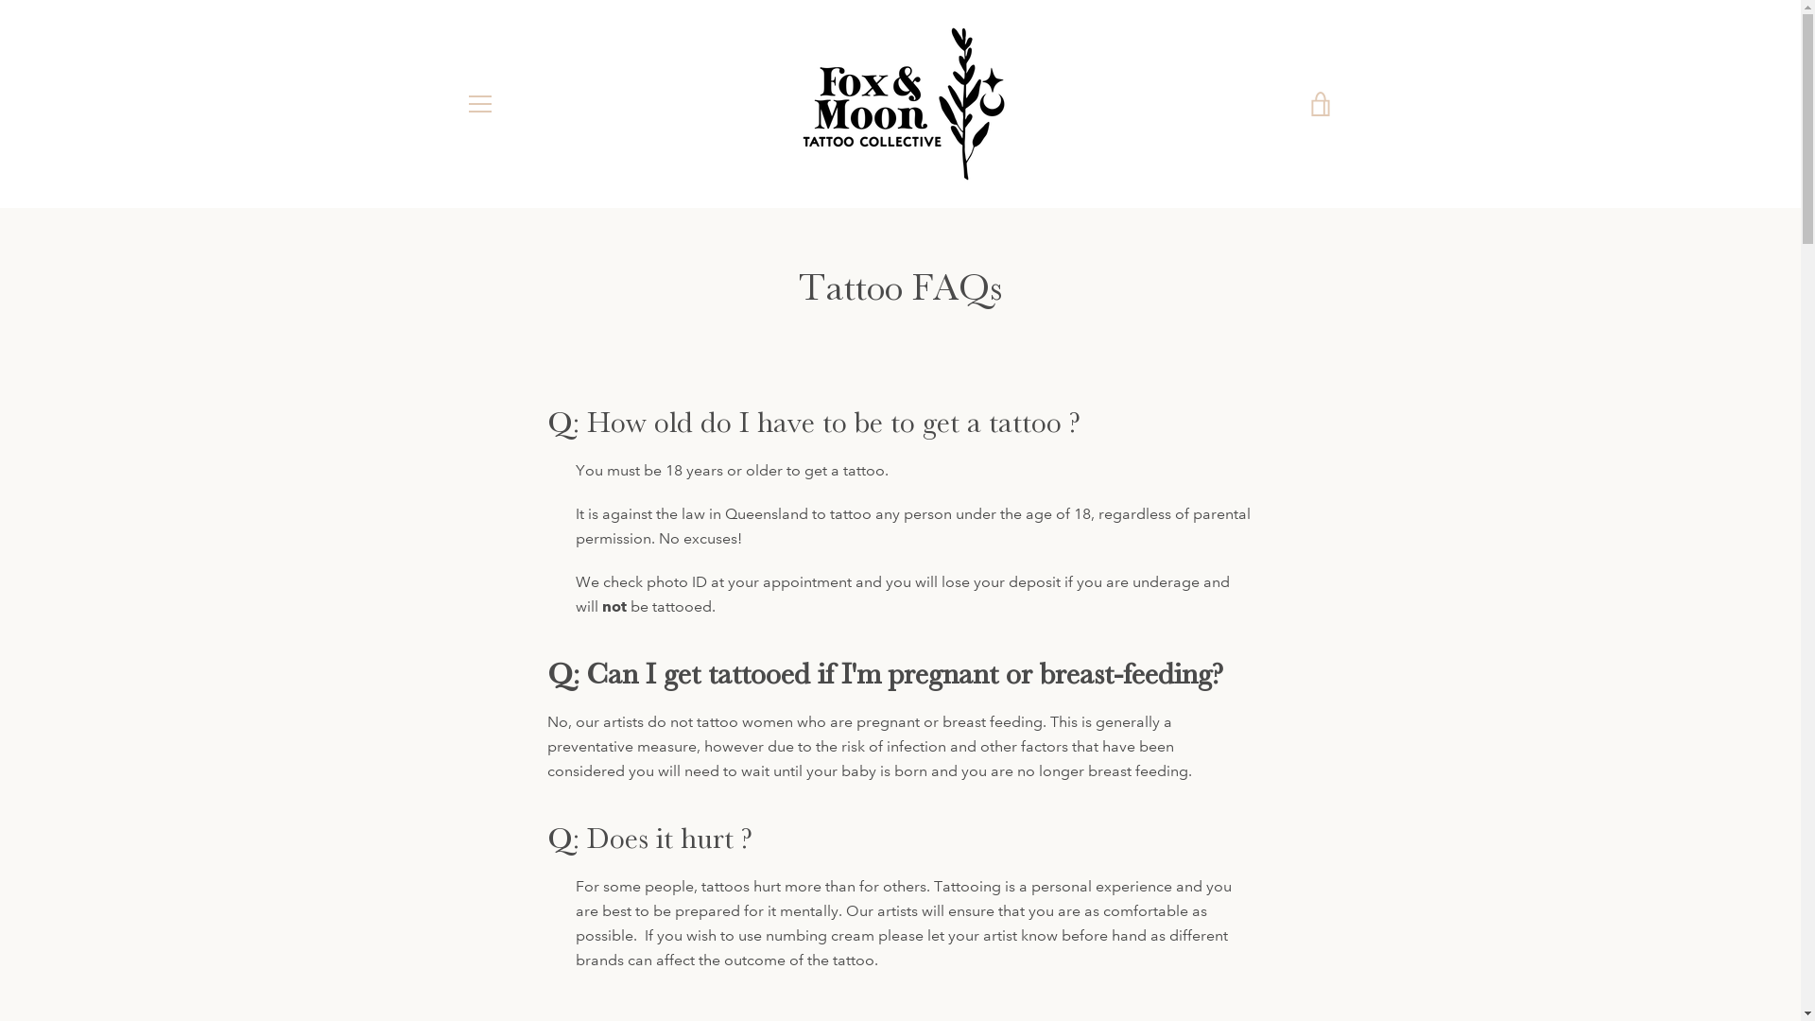 This screenshot has height=1021, width=1815. I want to click on Facebook, so click(465, 955).